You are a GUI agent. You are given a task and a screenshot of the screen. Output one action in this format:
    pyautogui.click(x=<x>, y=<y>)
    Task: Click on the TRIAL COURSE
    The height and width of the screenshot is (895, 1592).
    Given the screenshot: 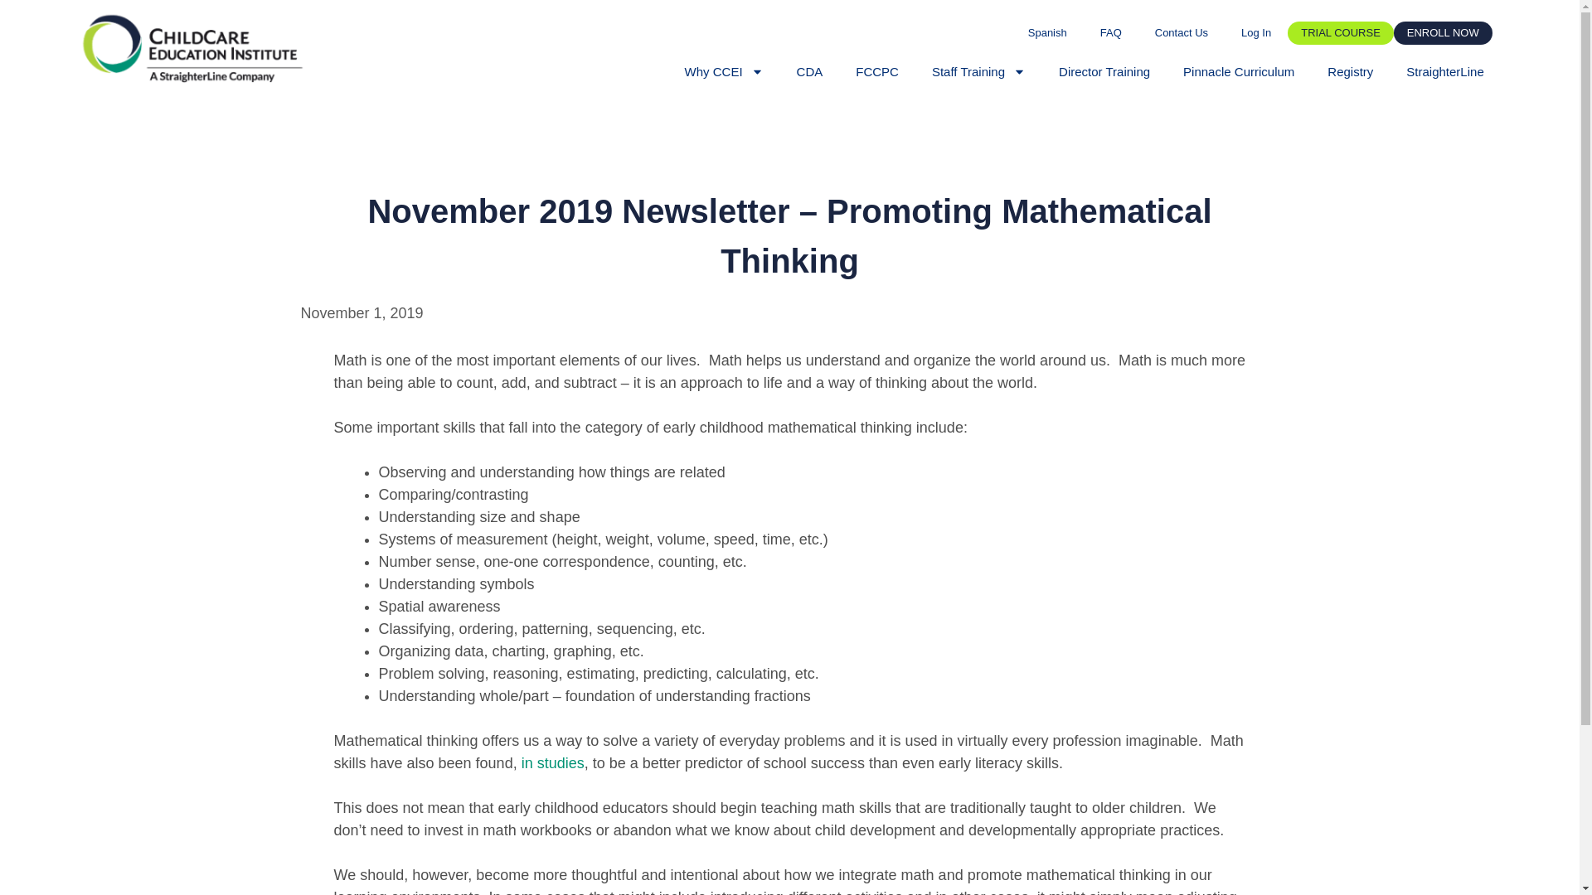 What is the action you would take?
    pyautogui.click(x=1341, y=33)
    